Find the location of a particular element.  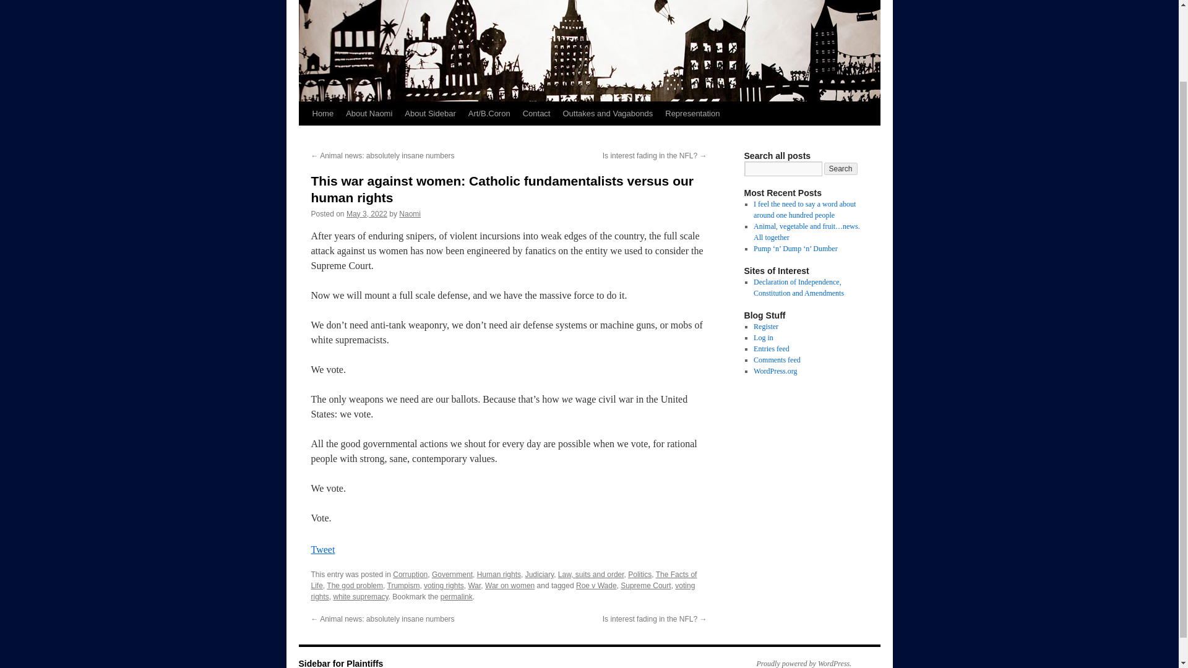

Representation is located at coordinates (692, 114).